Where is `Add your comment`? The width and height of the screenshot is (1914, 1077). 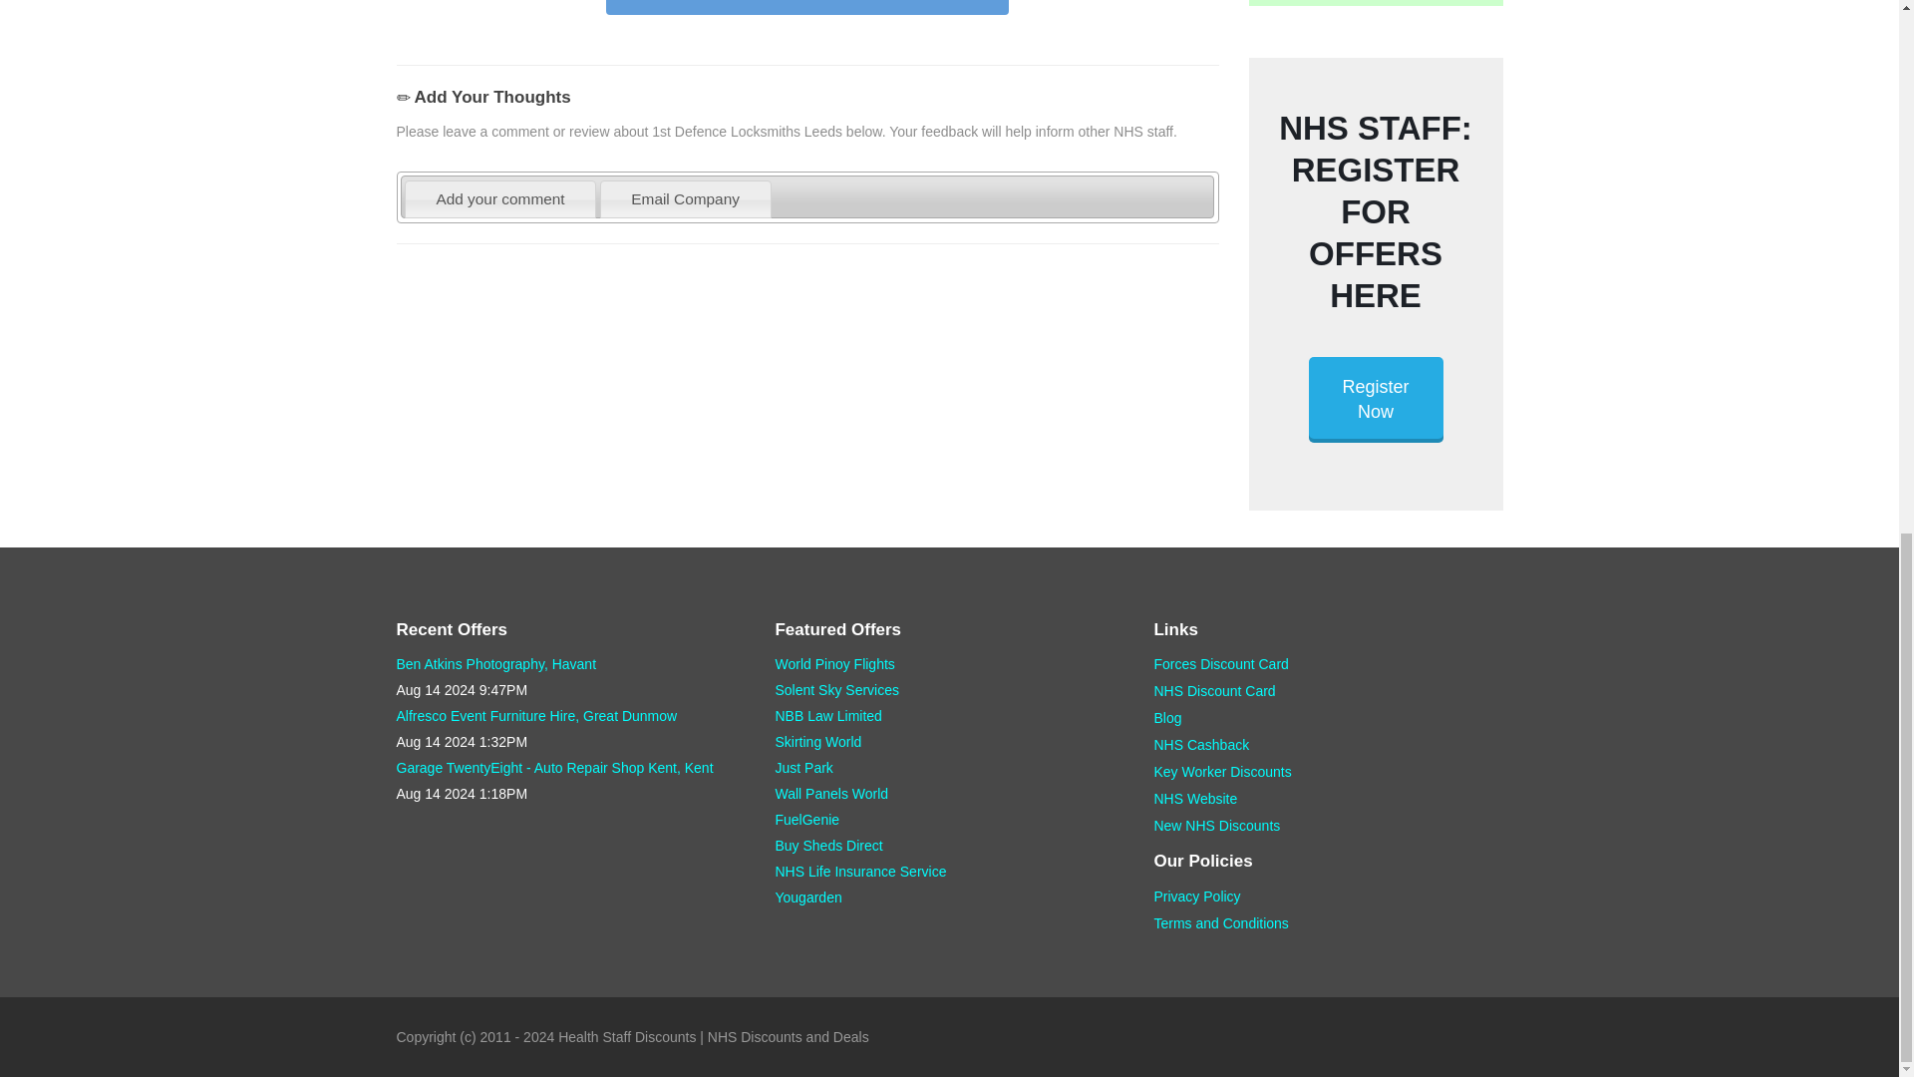
Add your comment is located at coordinates (500, 199).